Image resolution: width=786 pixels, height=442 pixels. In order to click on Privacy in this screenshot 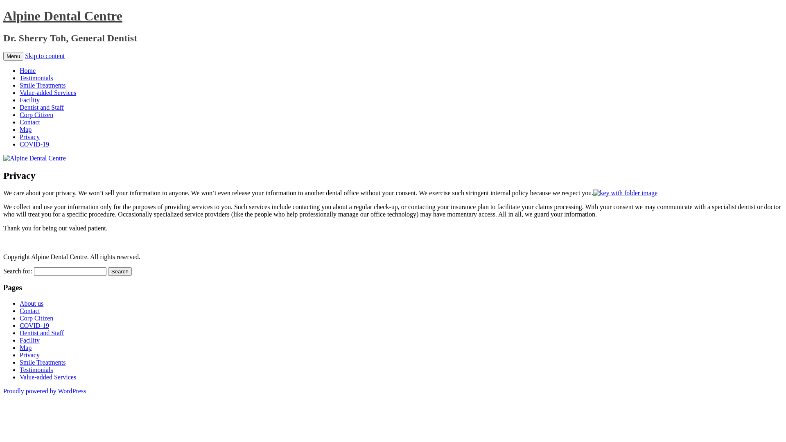, I will do `click(29, 137)`.